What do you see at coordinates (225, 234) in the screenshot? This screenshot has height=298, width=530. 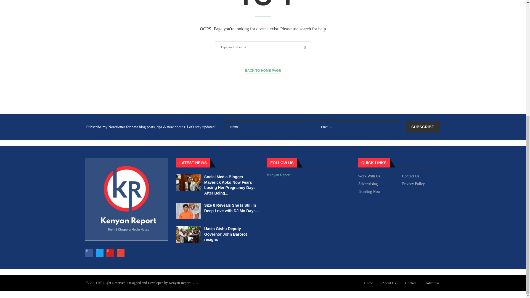 I see `Uasin Gishu Deputy Governor John Barorot resigns` at bounding box center [225, 234].